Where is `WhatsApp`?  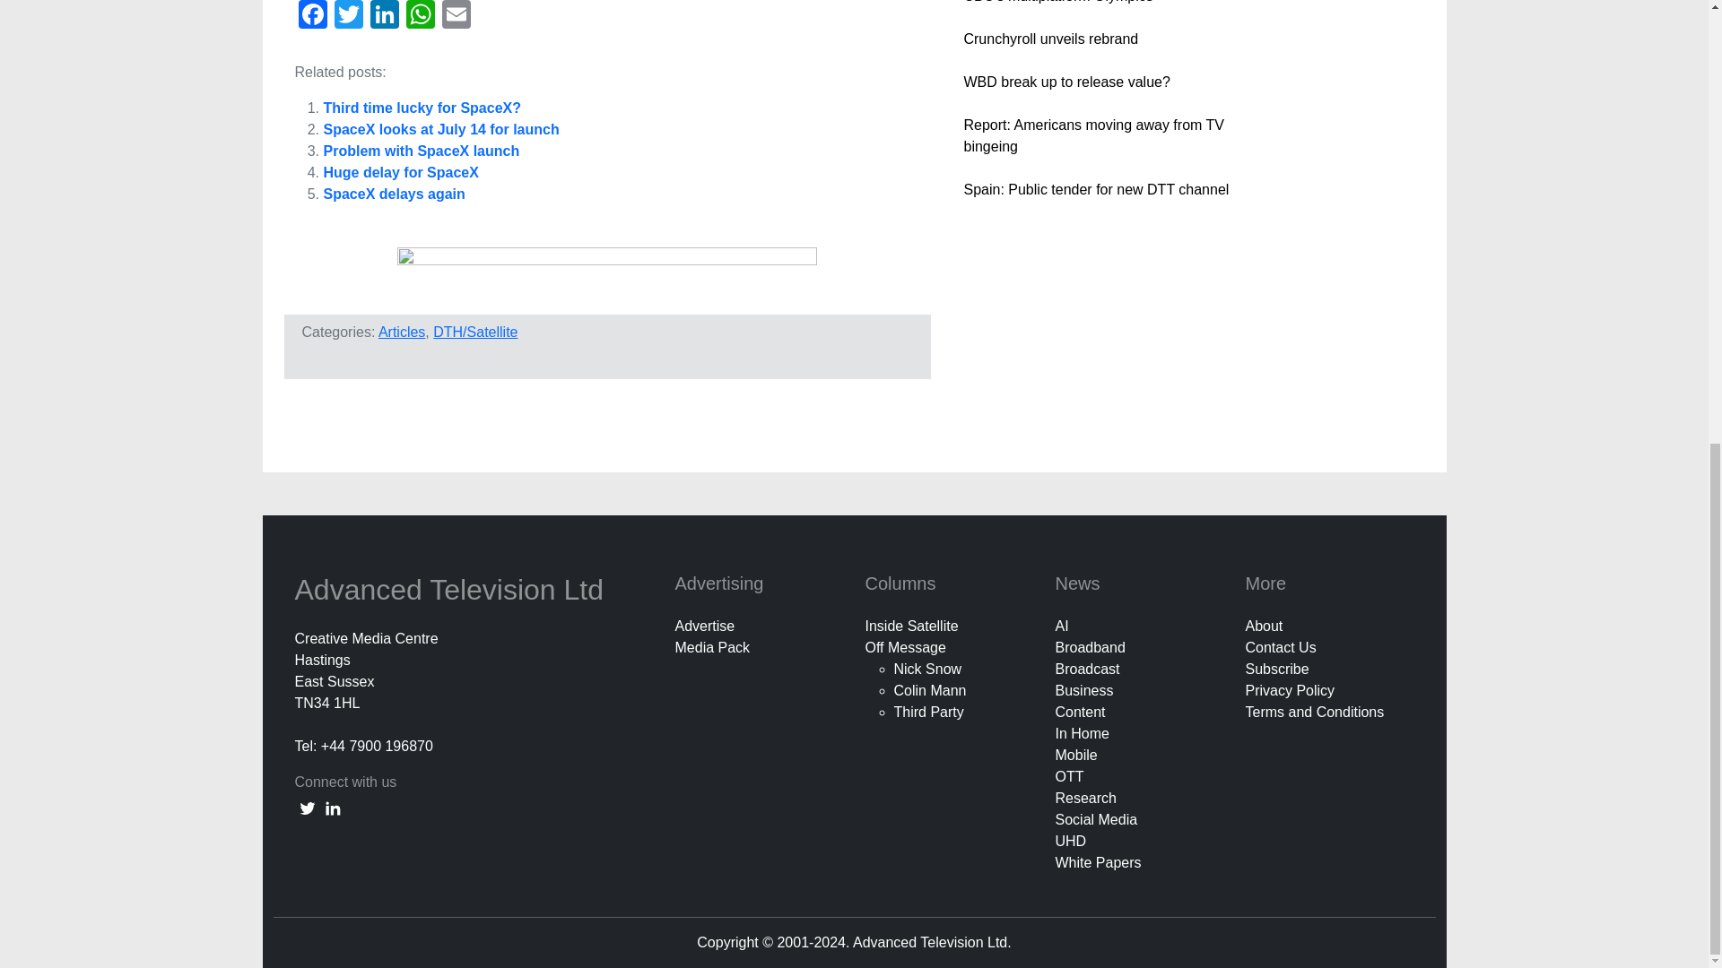
WhatsApp is located at coordinates (419, 16).